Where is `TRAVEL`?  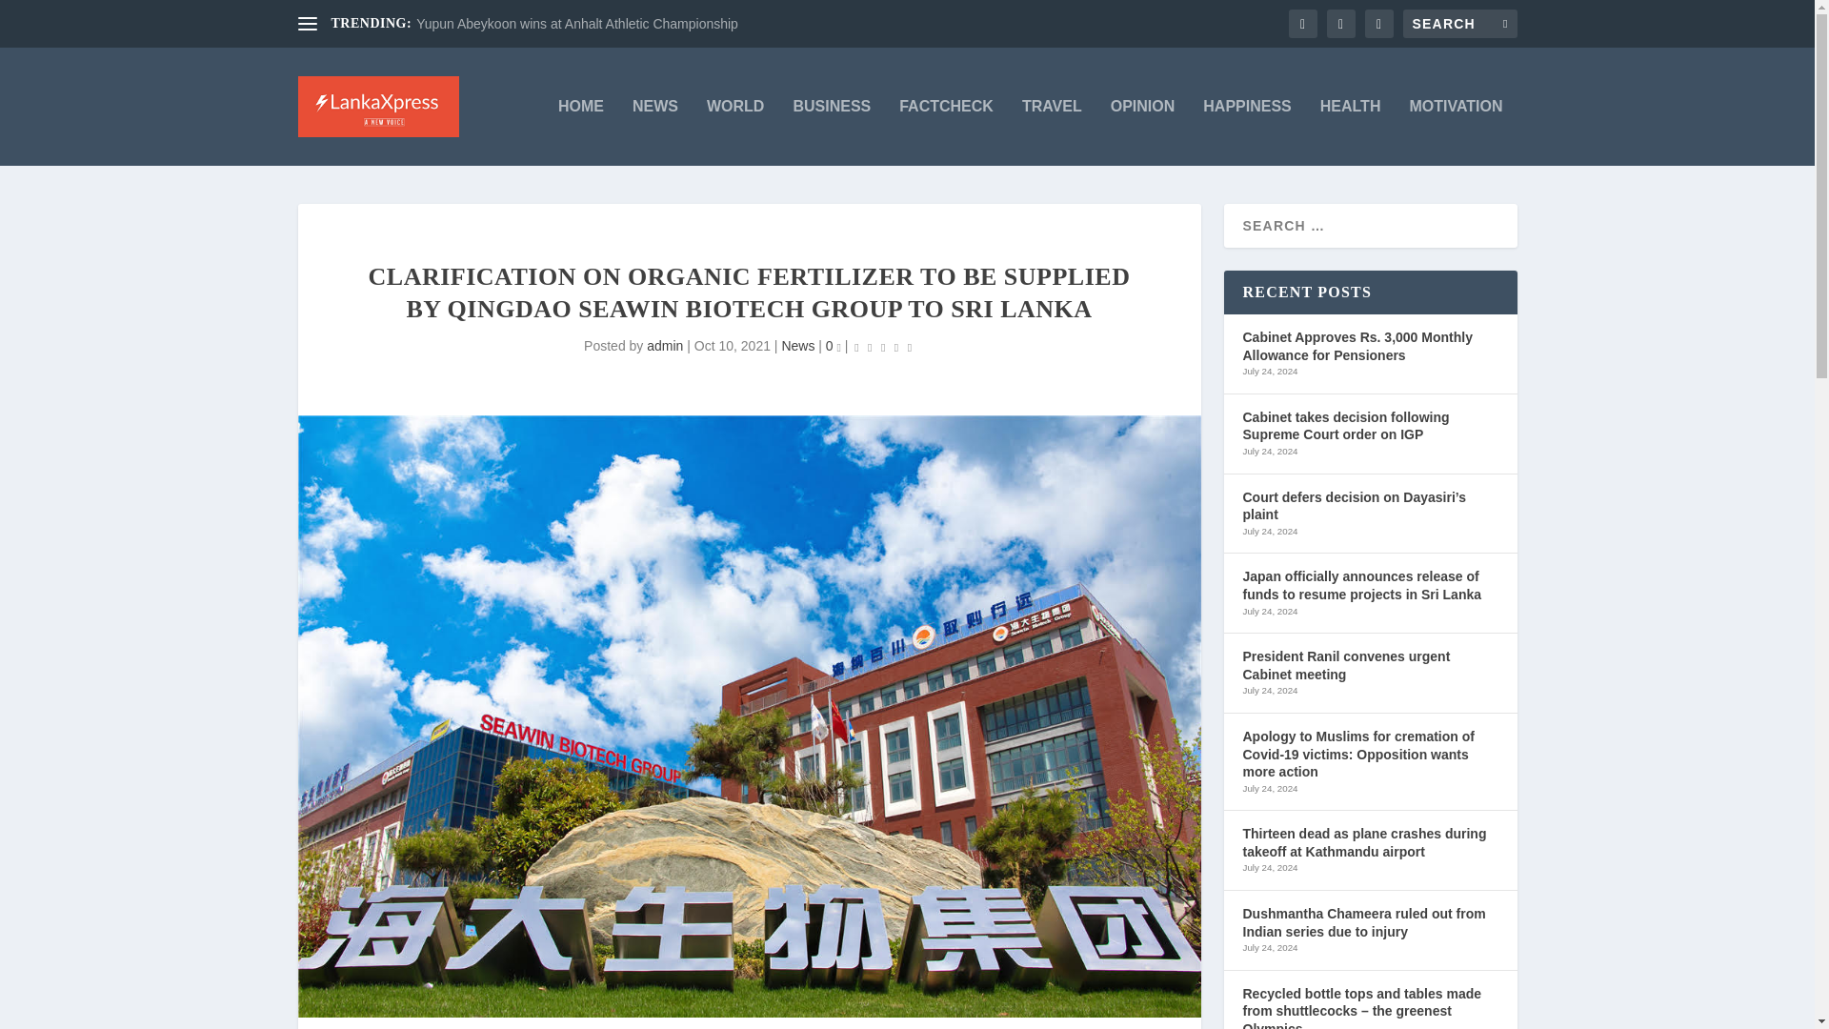 TRAVEL is located at coordinates (1052, 131).